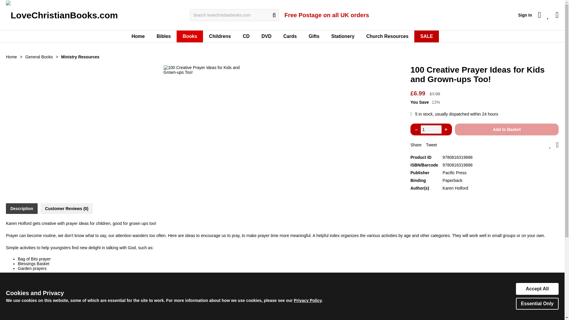  What do you see at coordinates (266, 36) in the screenshot?
I see `Christian Films for all Ages on DVD` at bounding box center [266, 36].